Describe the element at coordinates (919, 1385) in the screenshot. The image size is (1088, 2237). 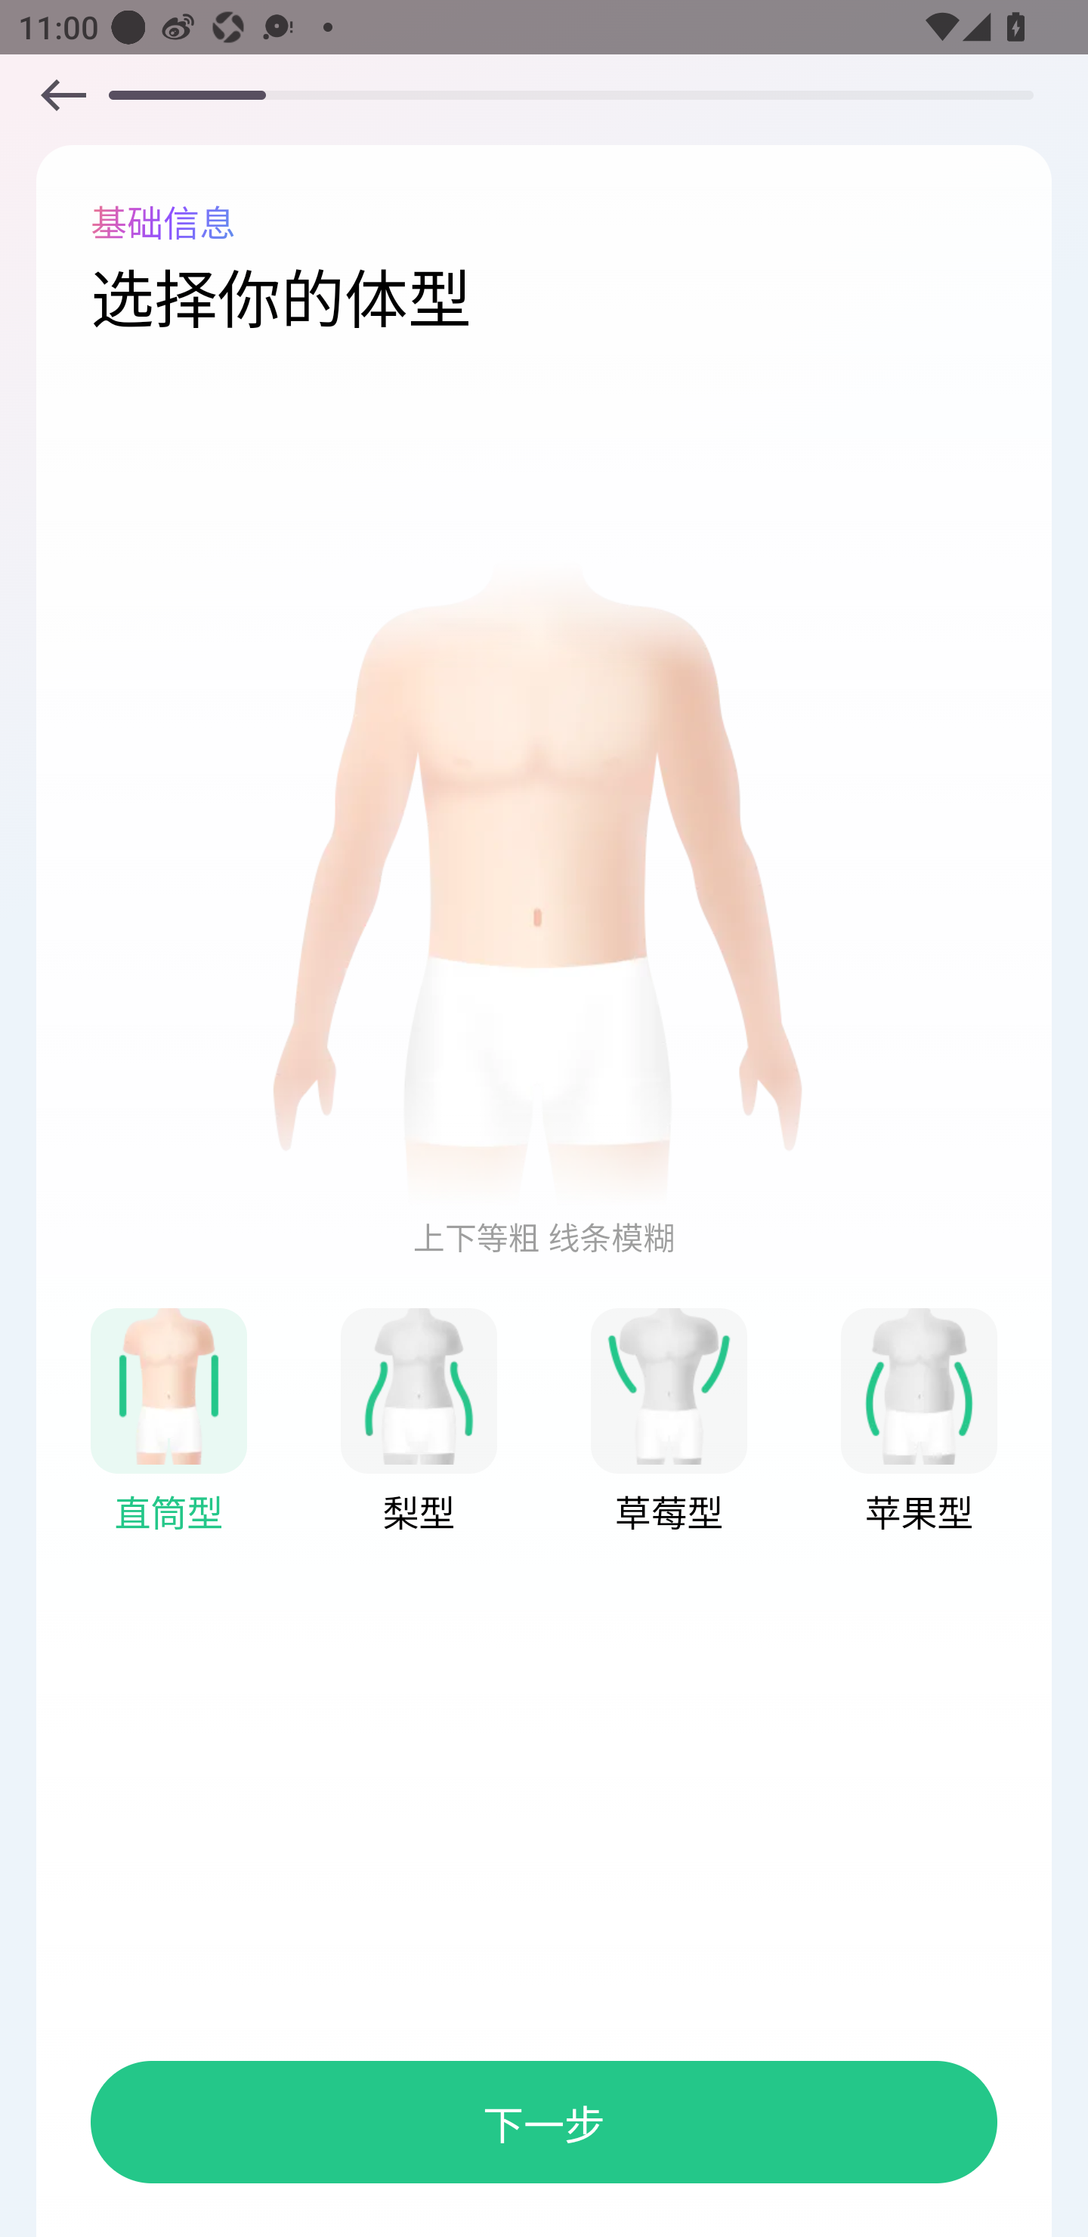
I see `1` at that location.